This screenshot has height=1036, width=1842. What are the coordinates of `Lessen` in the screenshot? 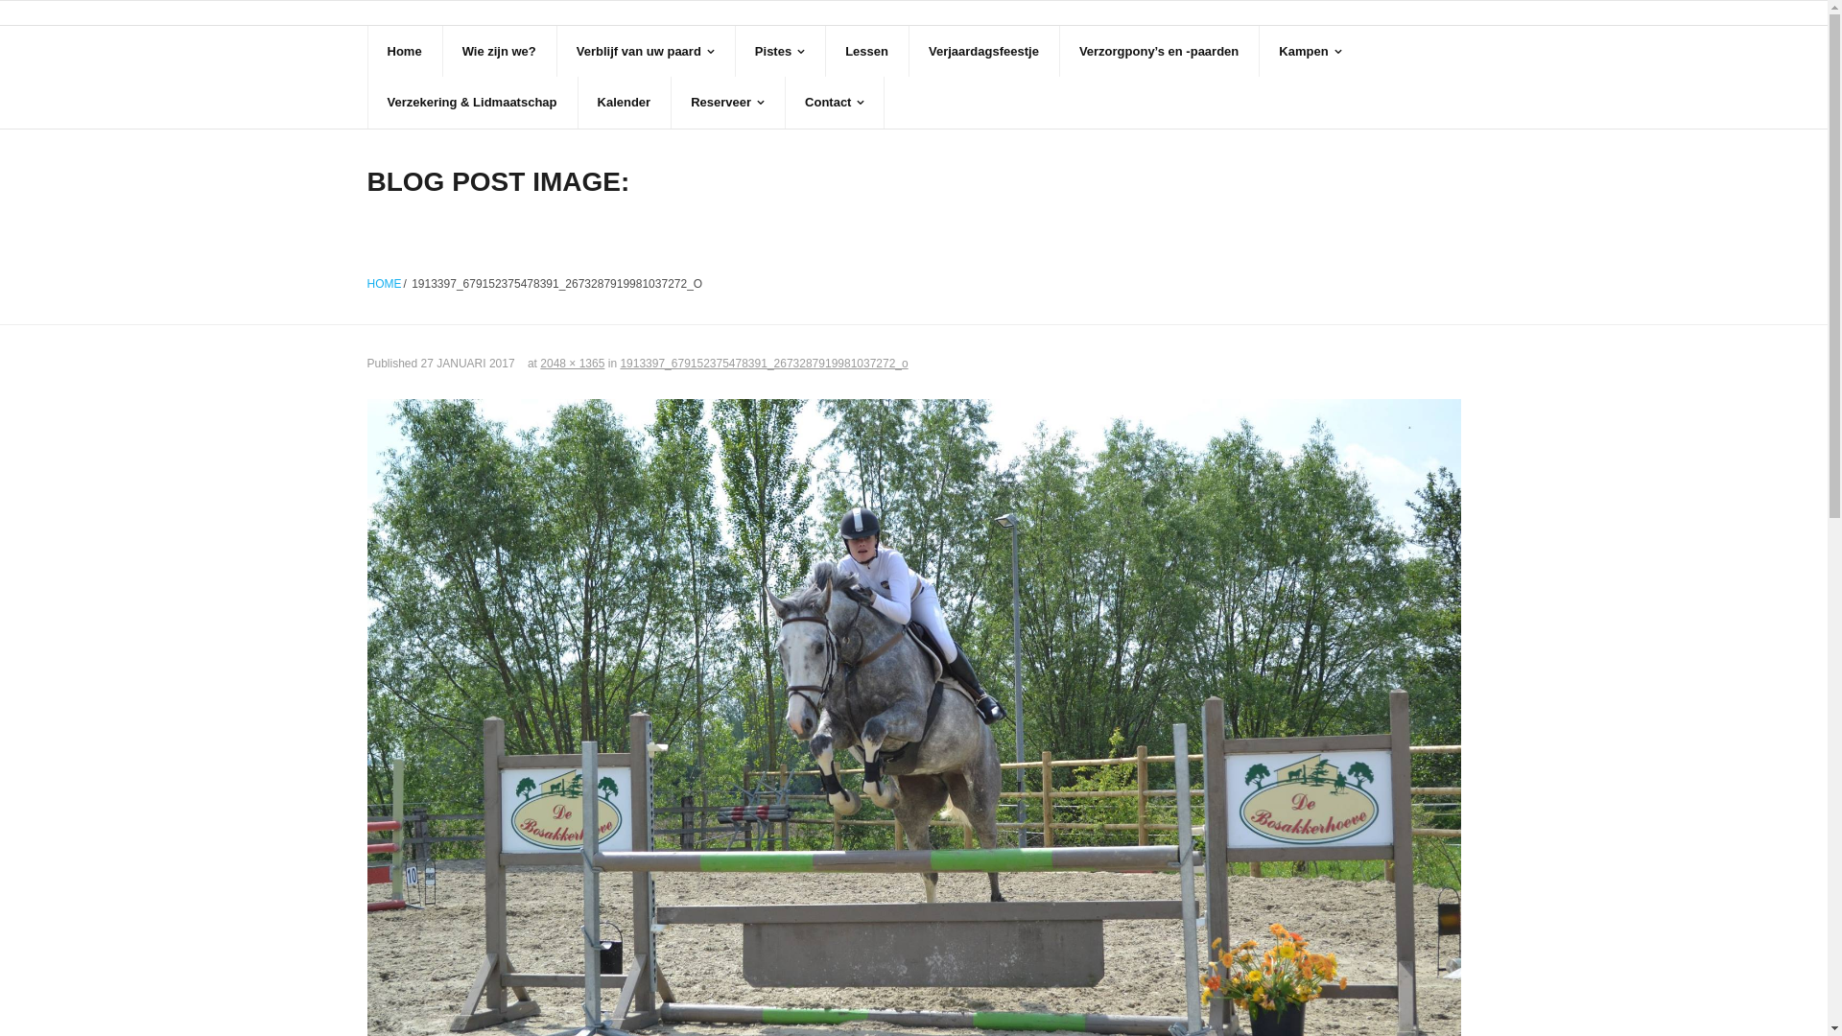 It's located at (867, 52).